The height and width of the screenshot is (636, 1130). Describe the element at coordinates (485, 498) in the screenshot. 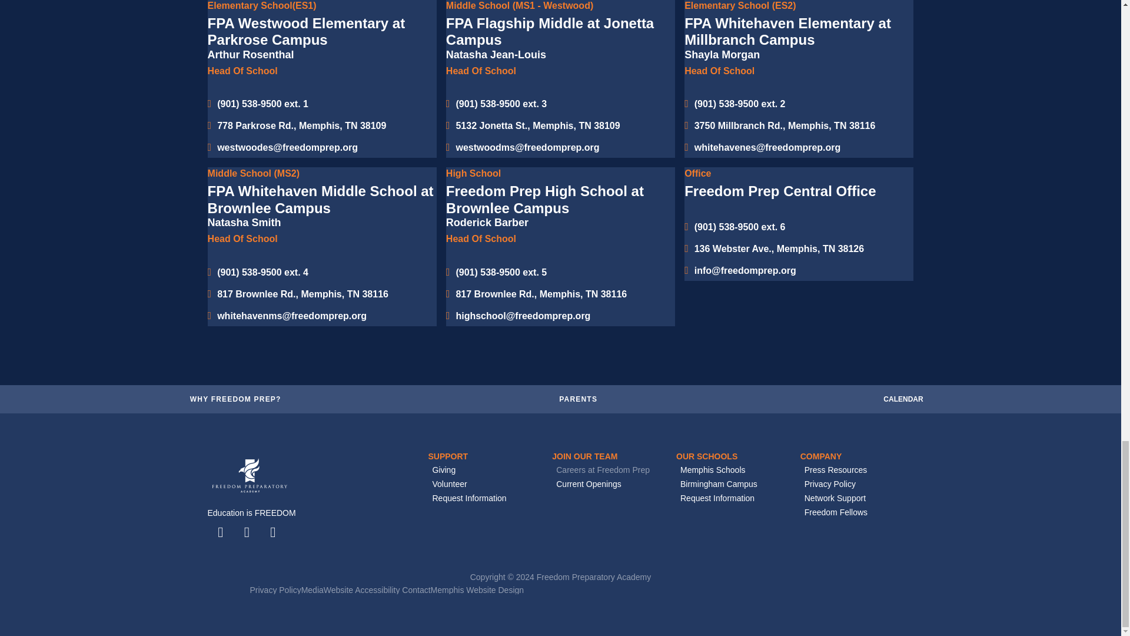

I see `Request Information` at that location.